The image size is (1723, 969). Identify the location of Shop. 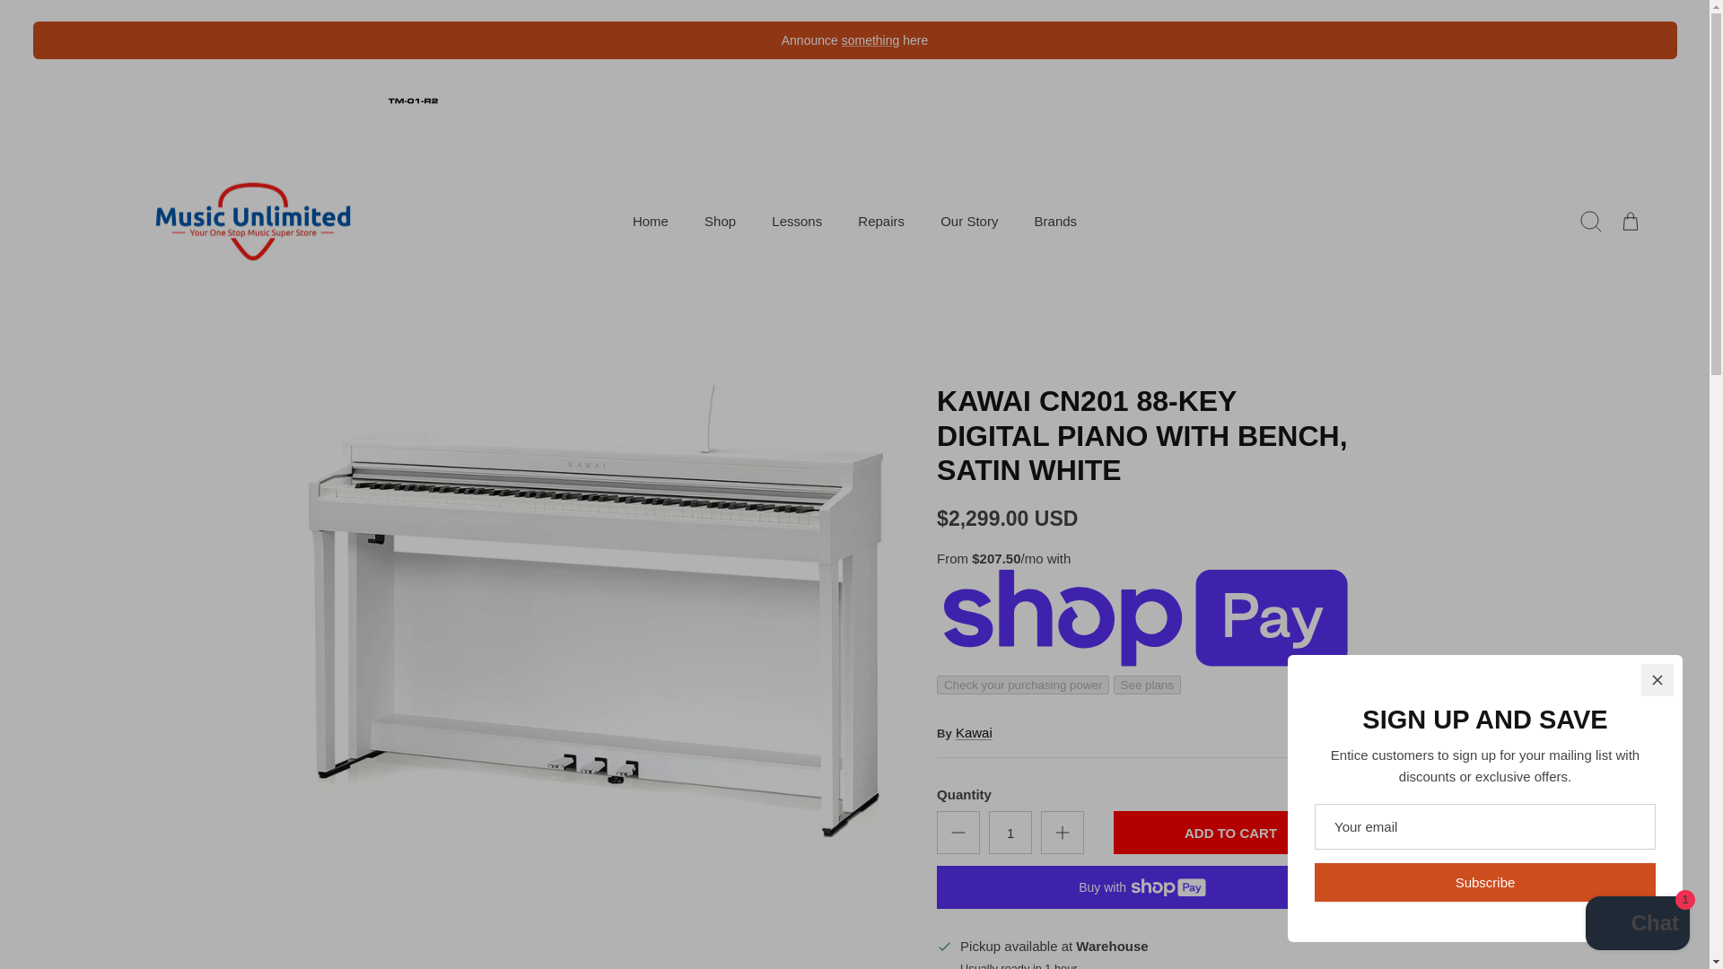
(720, 222).